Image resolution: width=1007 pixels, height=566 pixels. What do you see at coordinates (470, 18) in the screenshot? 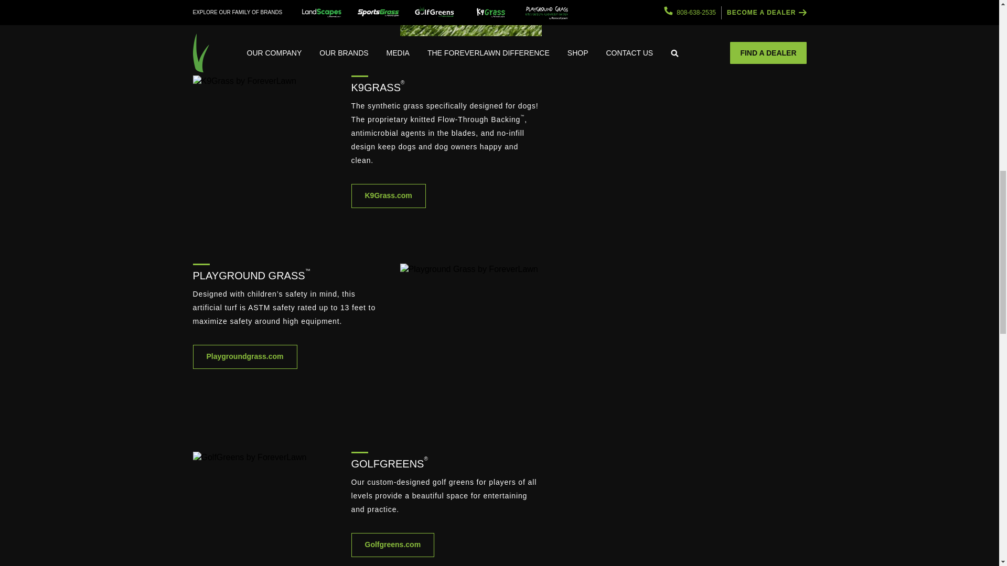
I see `Landscape01` at bounding box center [470, 18].